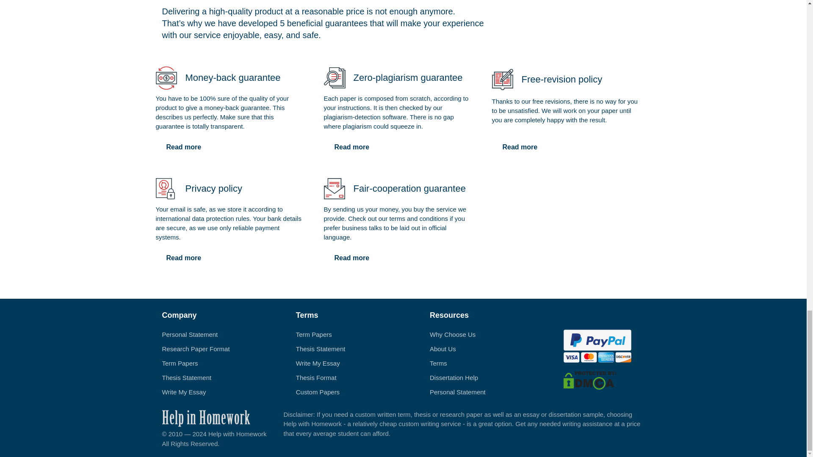  Describe the element at coordinates (184, 147) in the screenshot. I see `Read more` at that location.